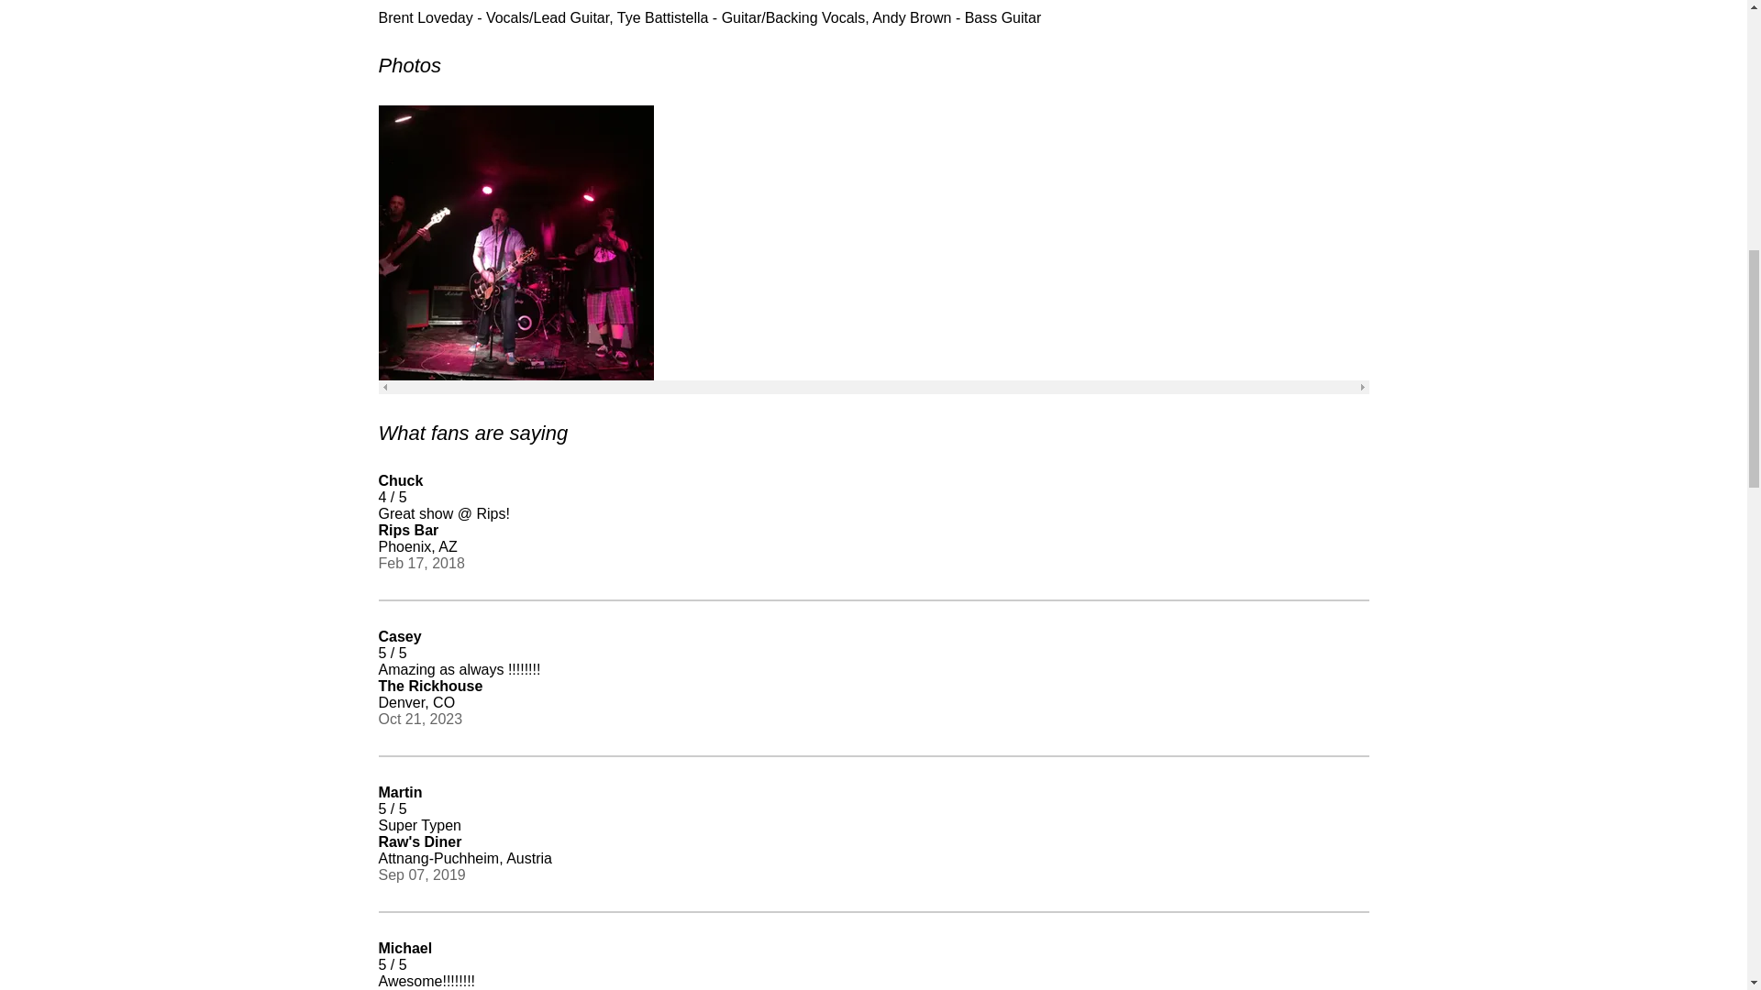  I want to click on Raw's Diner, so click(420, 841).